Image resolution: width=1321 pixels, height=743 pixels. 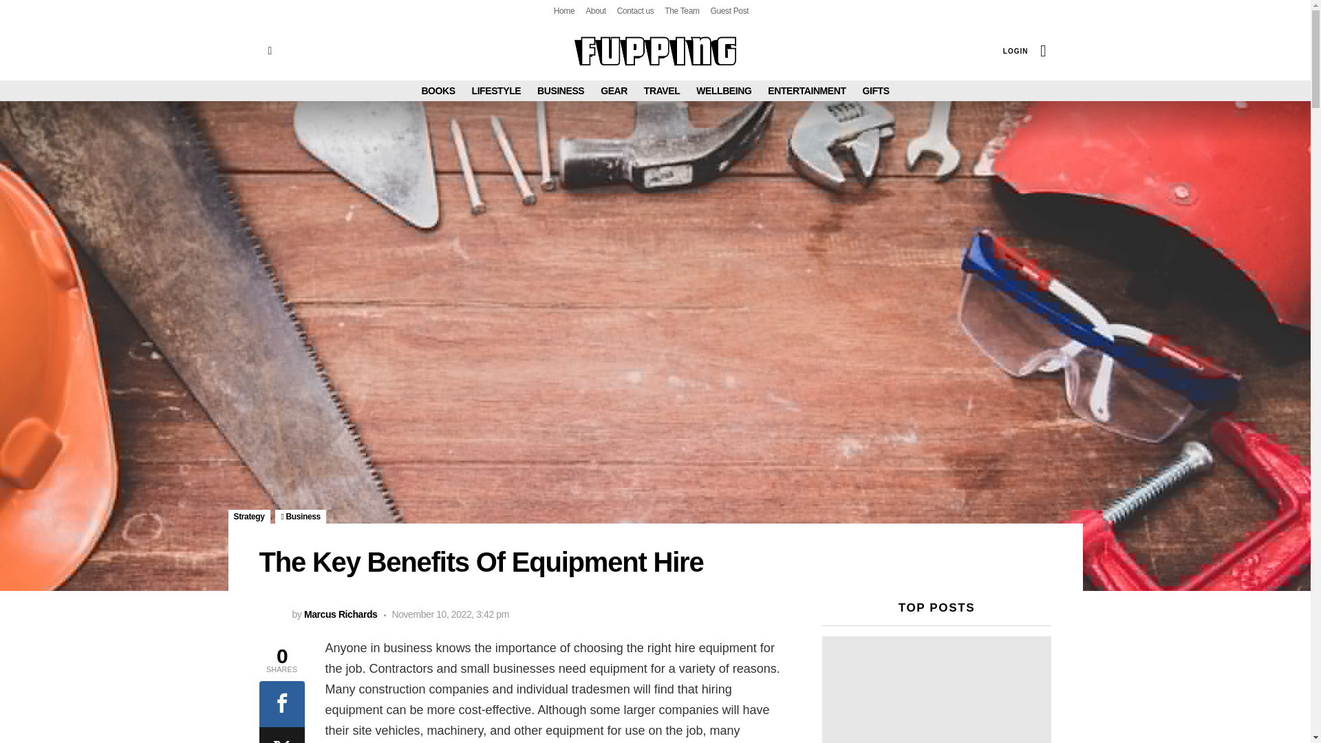 I want to click on Menu, so click(x=270, y=51).